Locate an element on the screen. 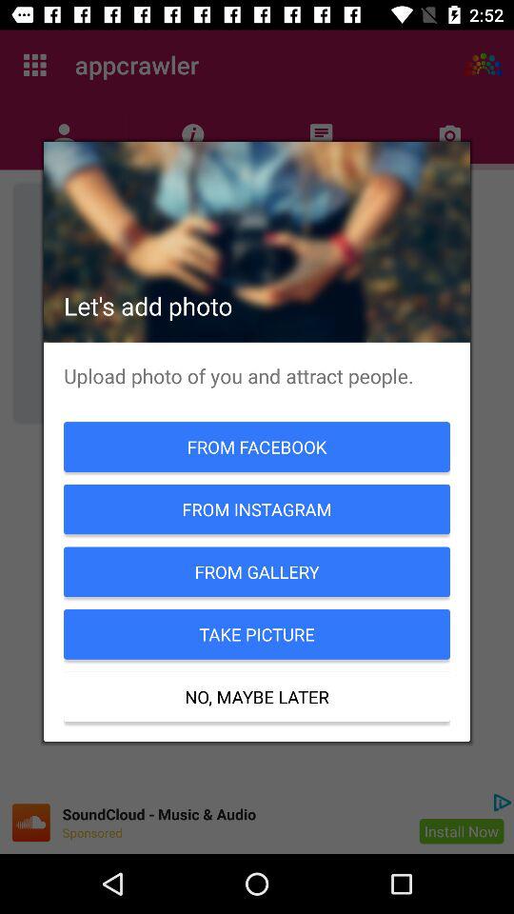 Image resolution: width=514 pixels, height=914 pixels. choose from instagram item is located at coordinates (257, 508).